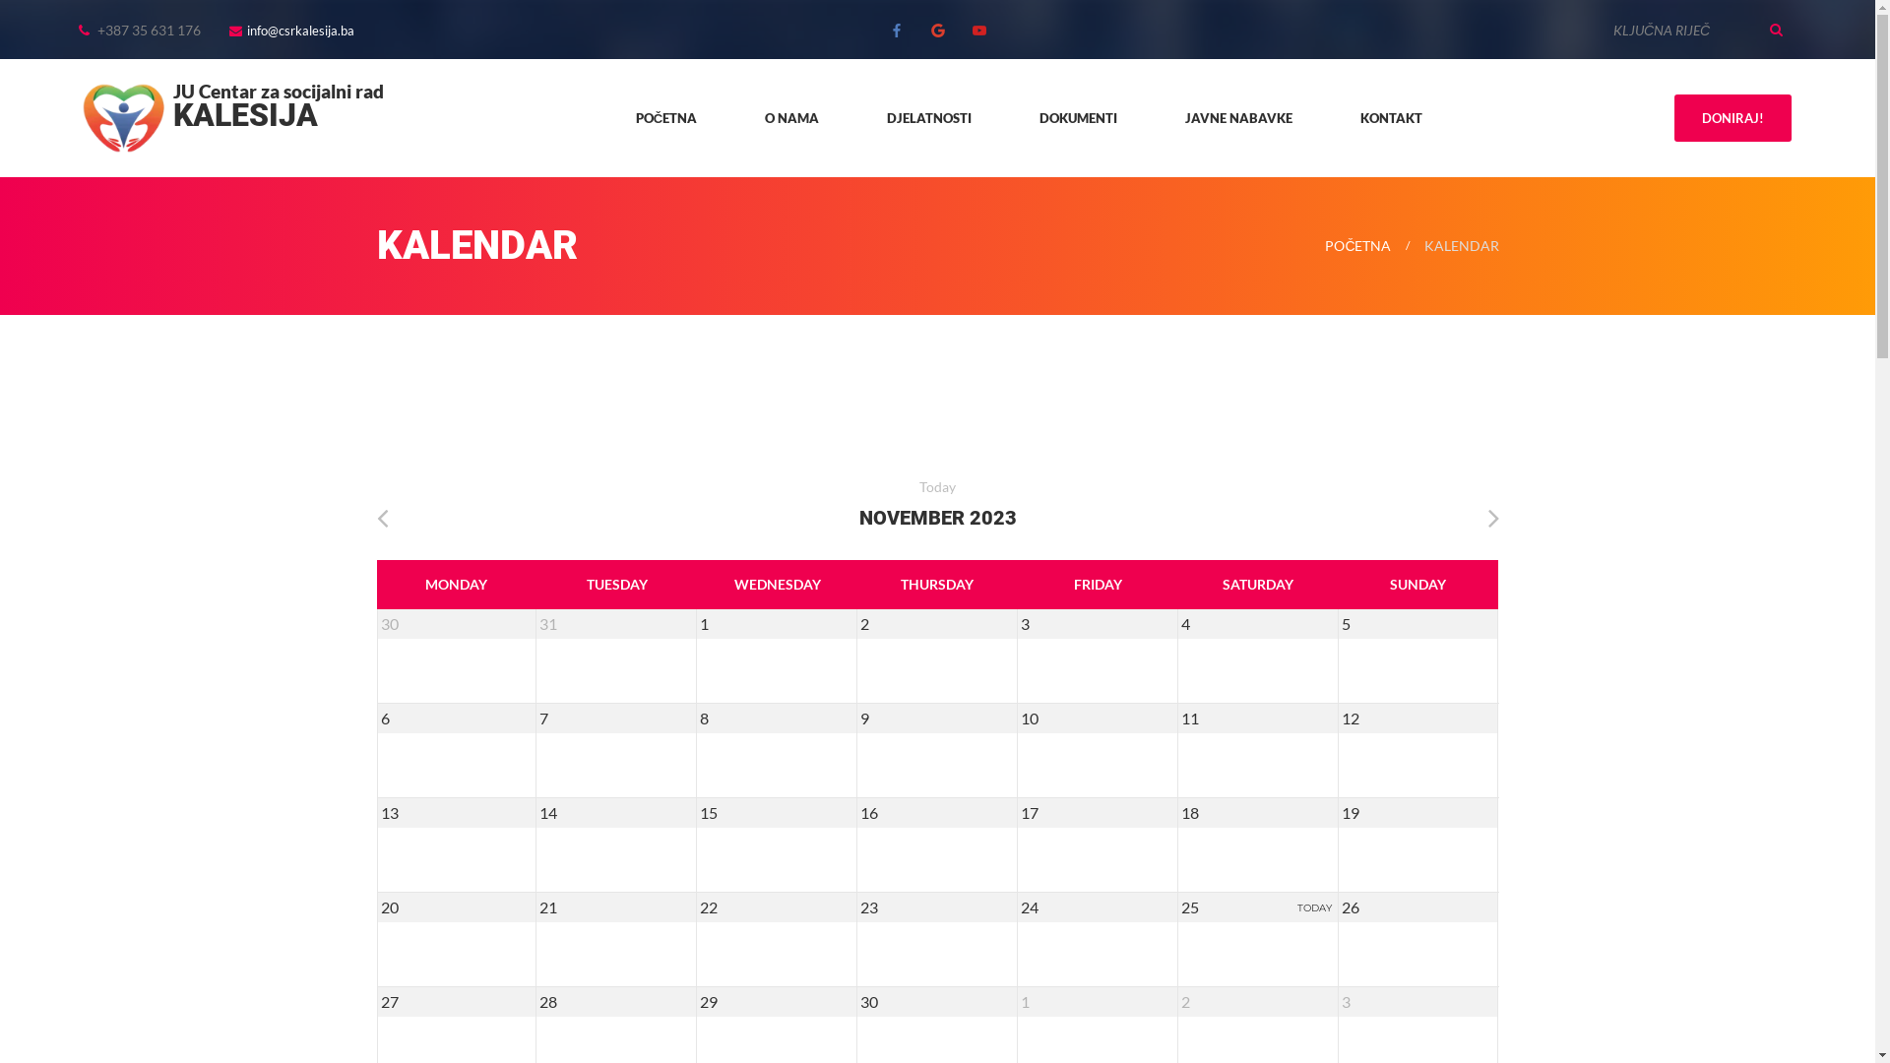 The height and width of the screenshot is (1063, 1890). I want to click on KONTAKT, so click(1392, 118).